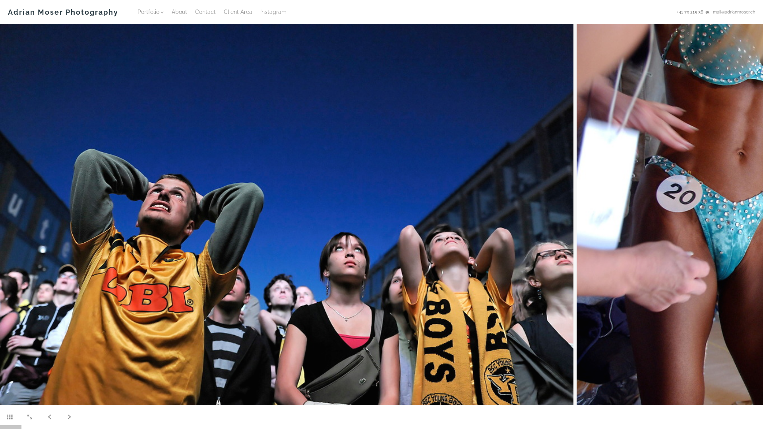  I want to click on Instagram, so click(273, 12).